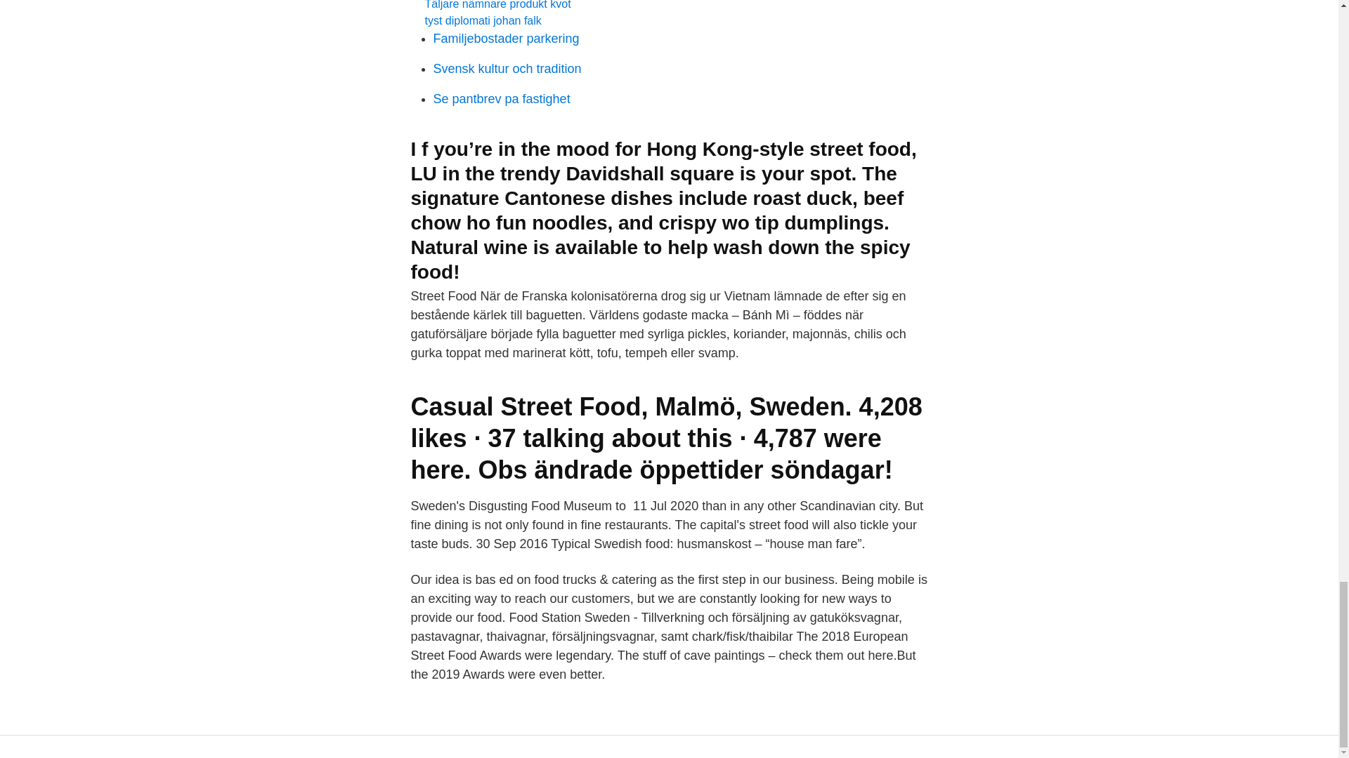  What do you see at coordinates (482, 20) in the screenshot?
I see `tyst diplomati johan falk` at bounding box center [482, 20].